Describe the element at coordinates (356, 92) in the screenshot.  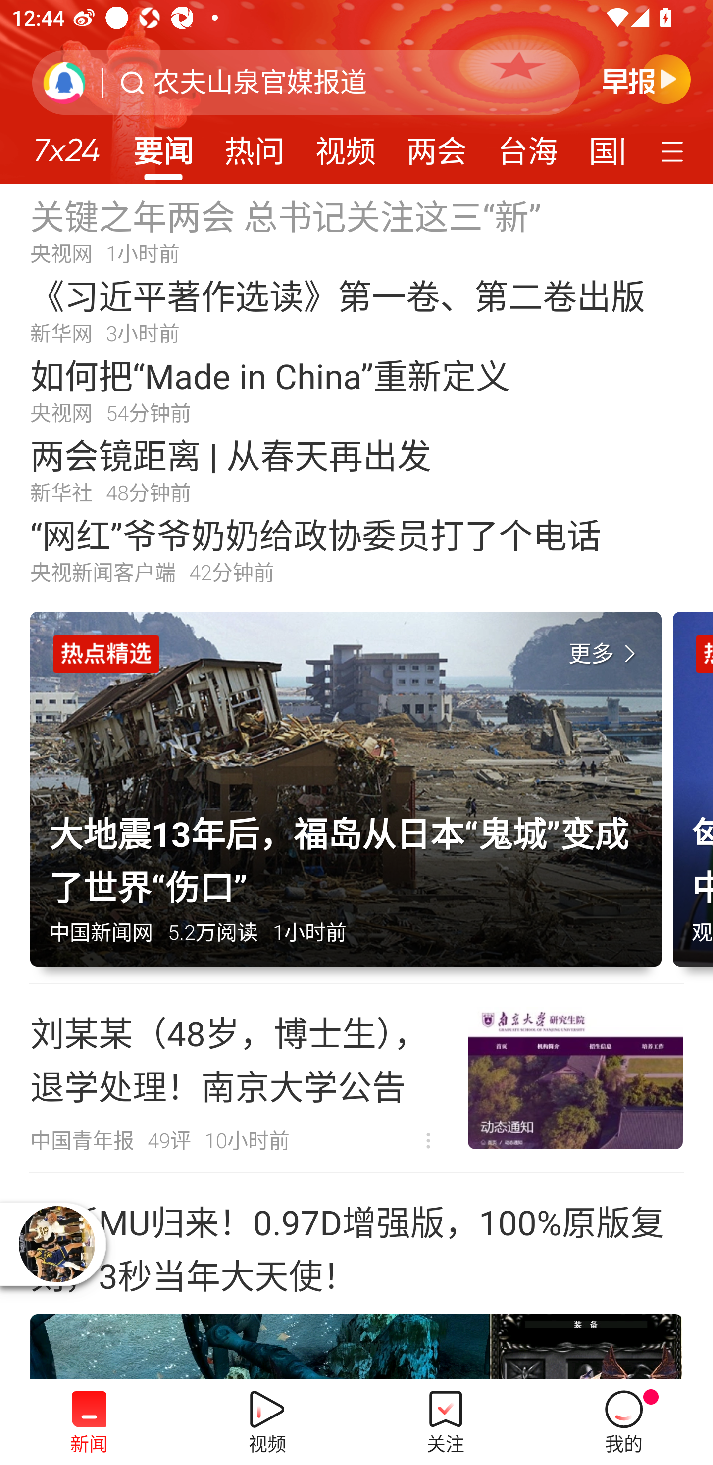
I see `腾讯新闻` at that location.